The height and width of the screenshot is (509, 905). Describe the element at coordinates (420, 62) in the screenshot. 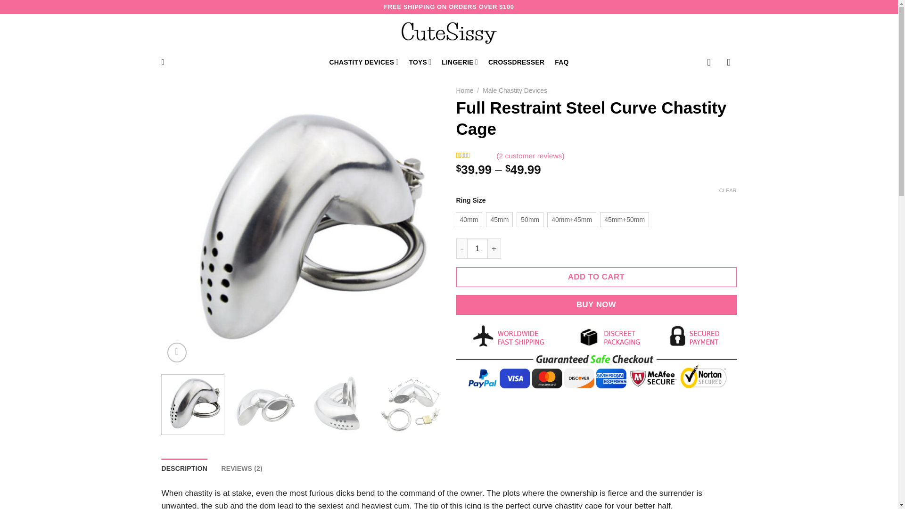

I see `TOYS` at that location.